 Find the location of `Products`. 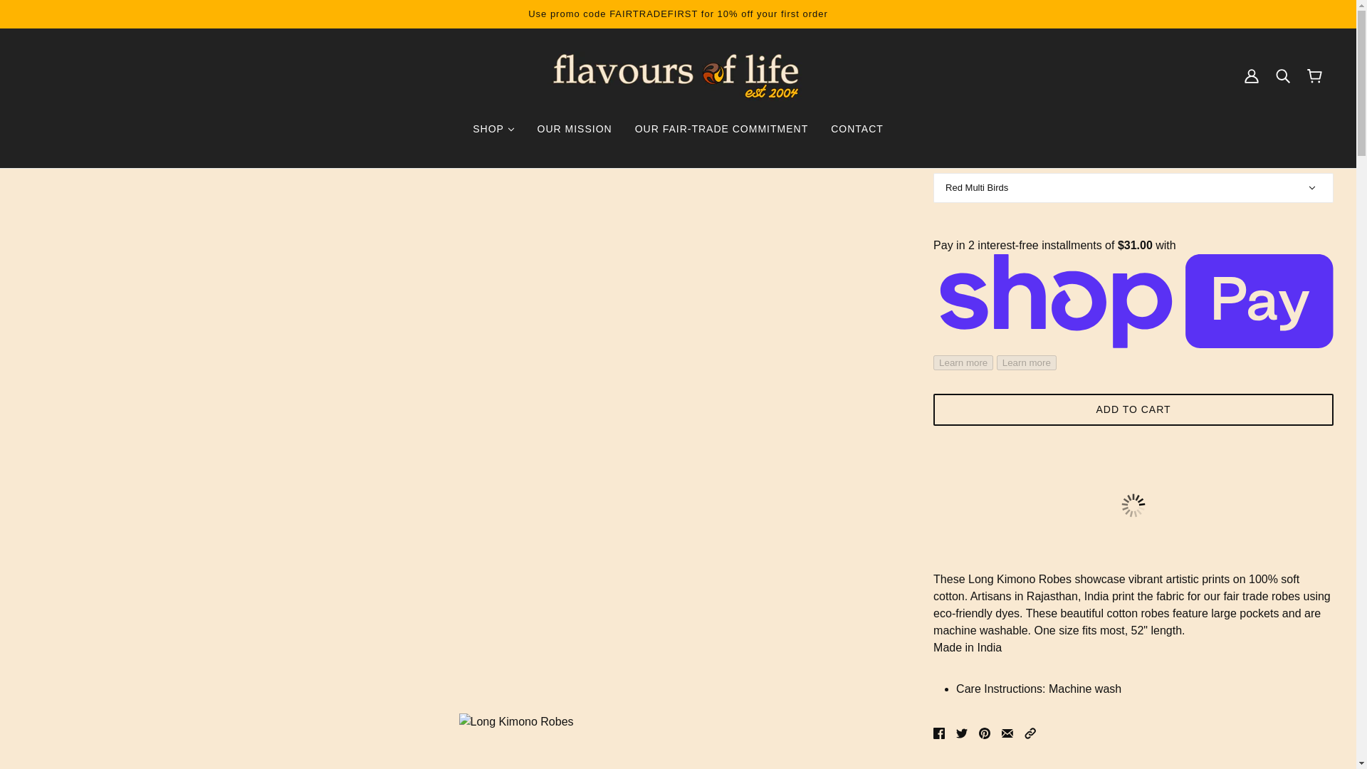

Products is located at coordinates (990, 57).